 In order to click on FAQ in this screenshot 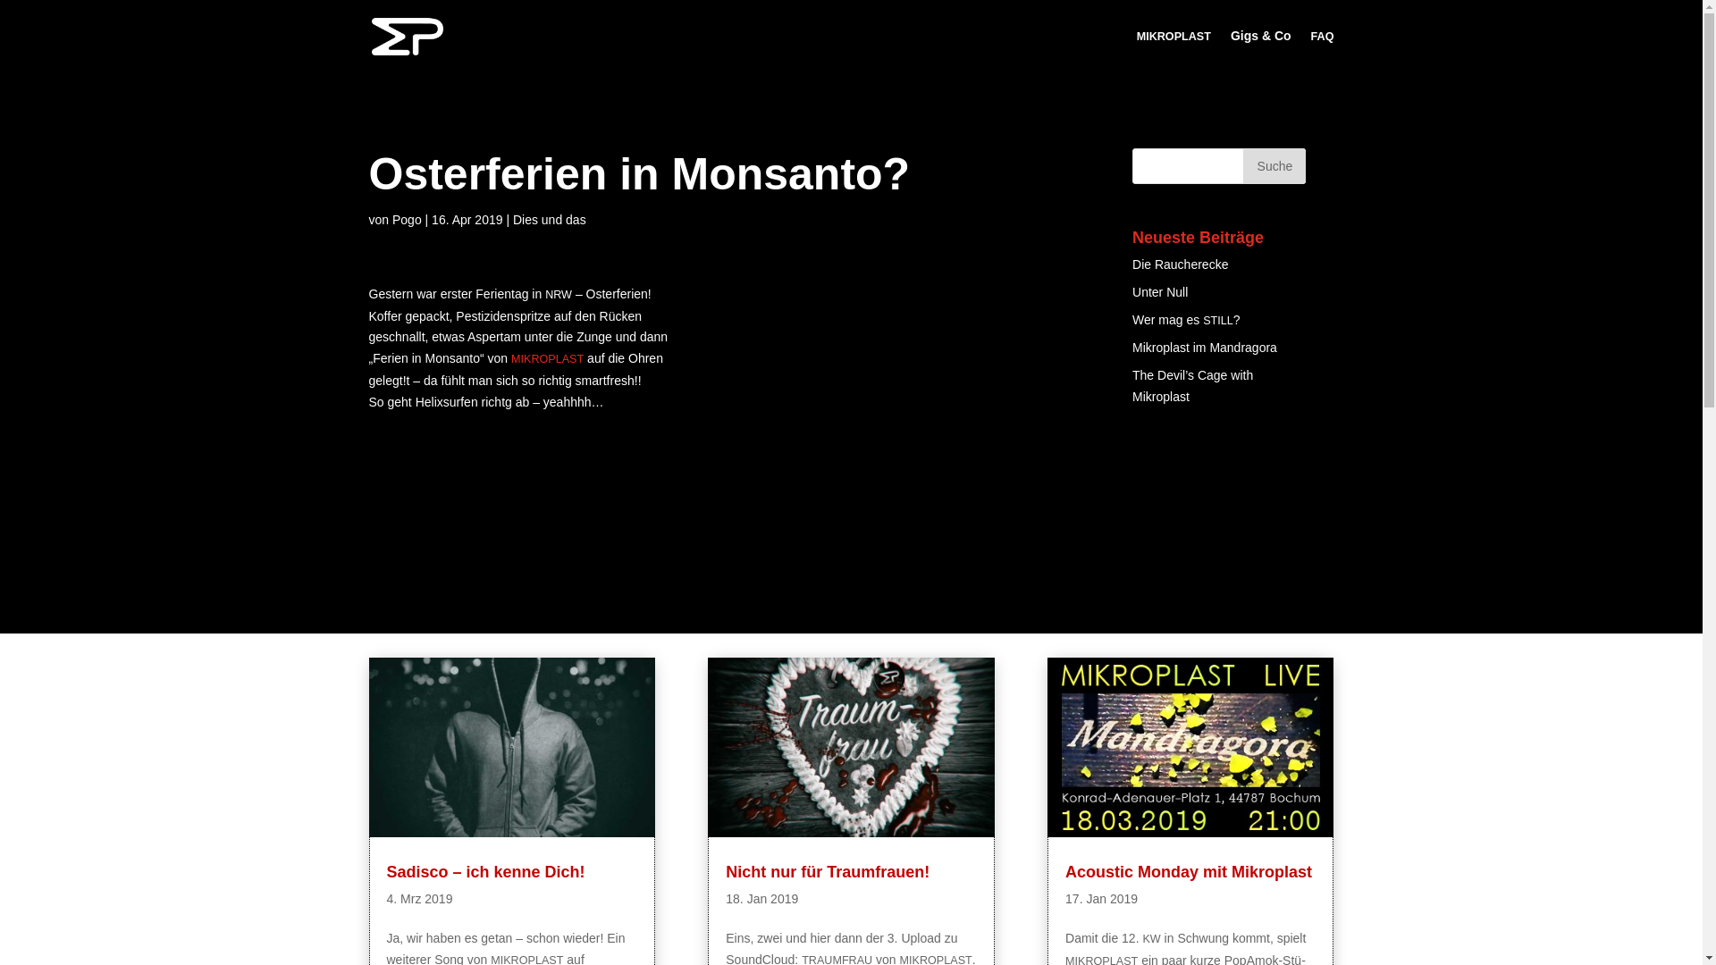, I will do `click(1323, 51)`.